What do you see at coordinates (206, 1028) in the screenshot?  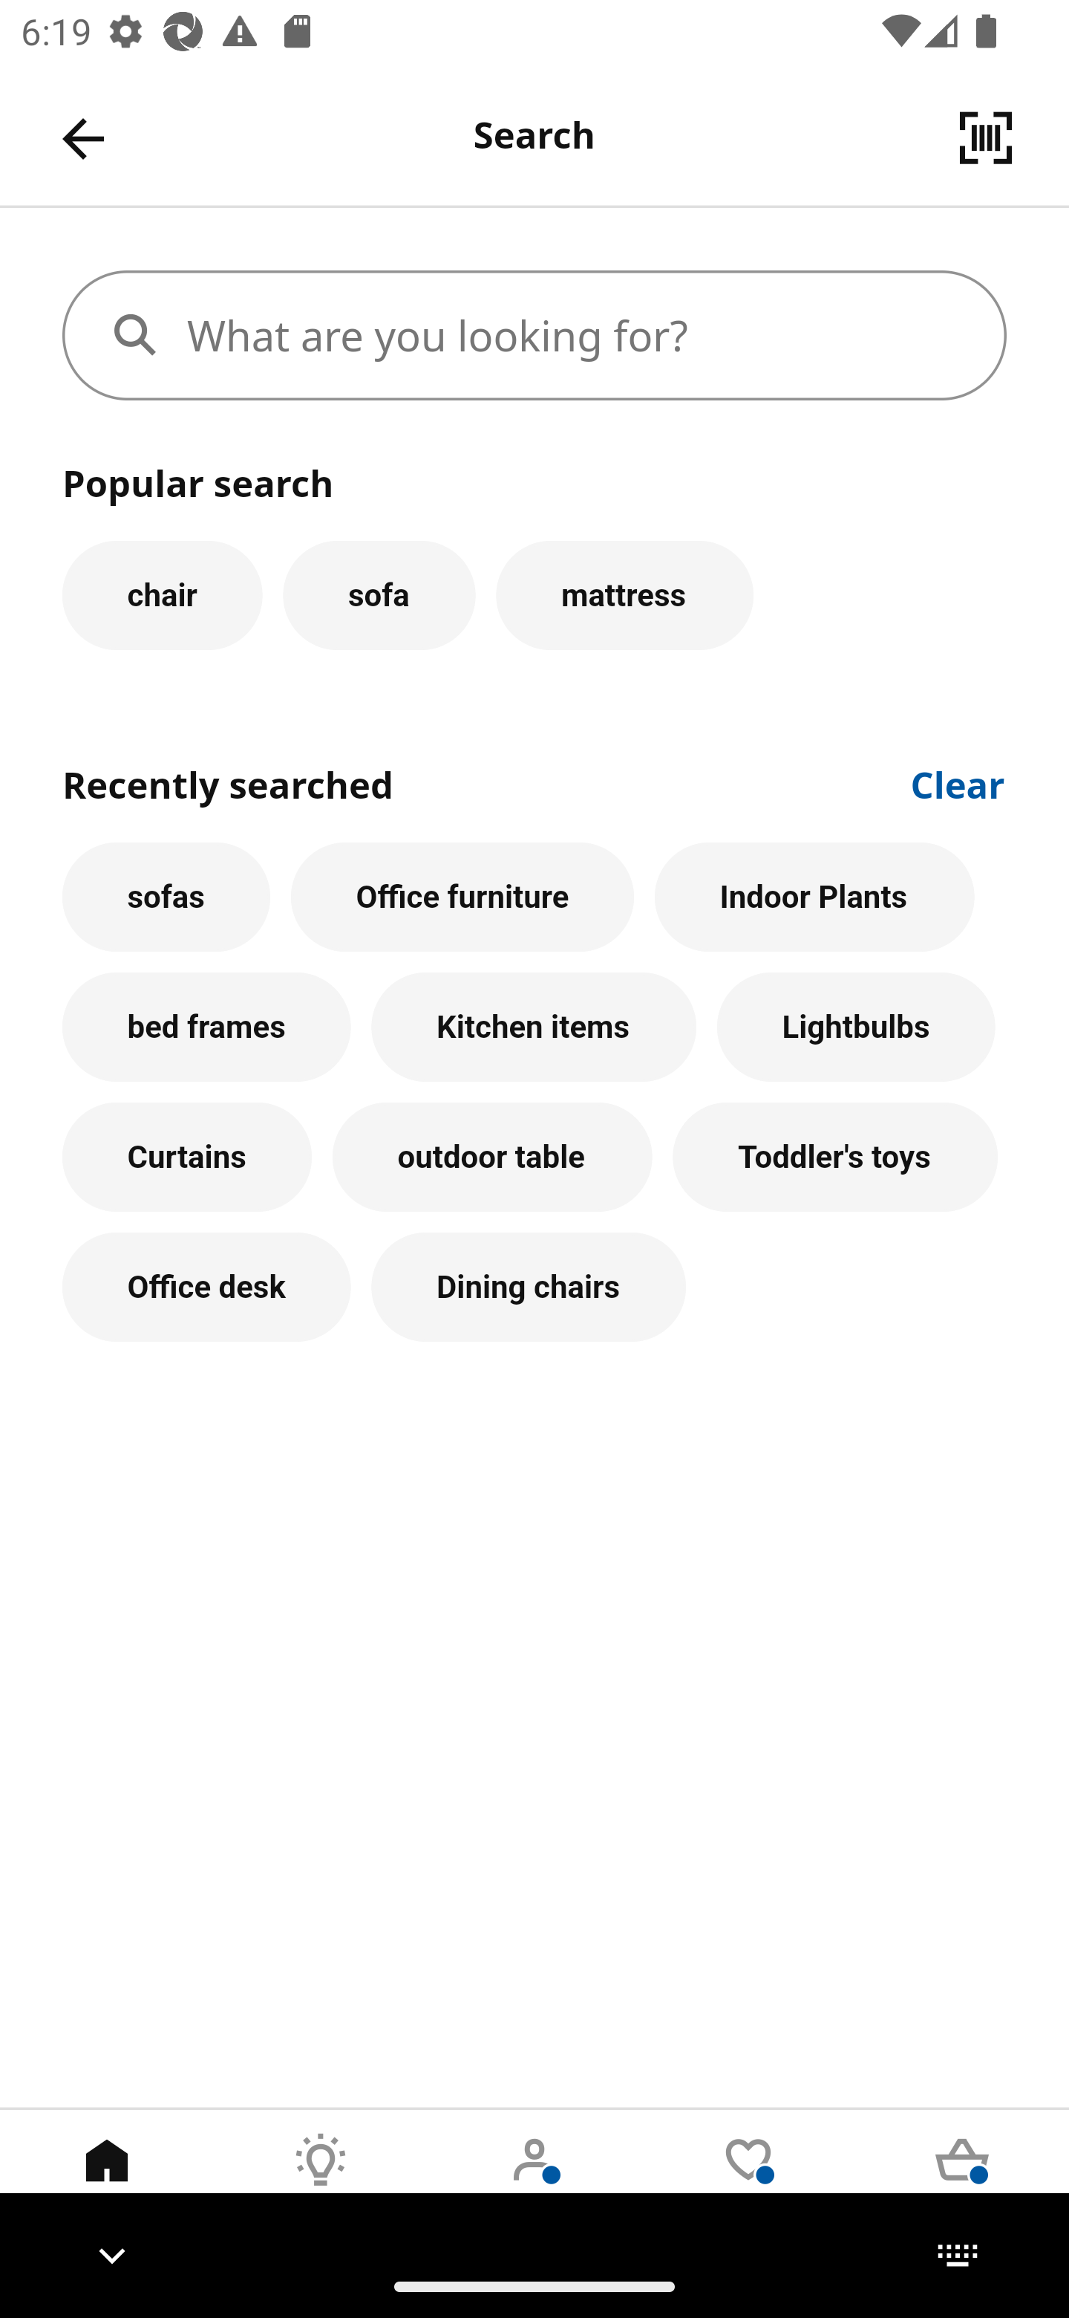 I see `bed frames` at bounding box center [206, 1028].